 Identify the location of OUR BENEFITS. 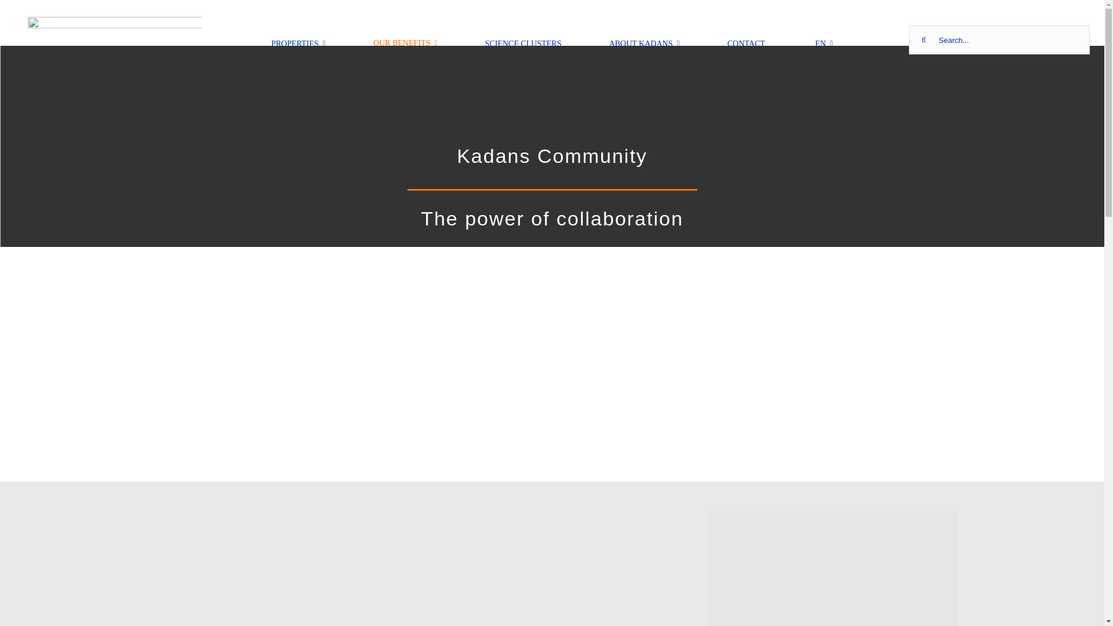
(405, 39).